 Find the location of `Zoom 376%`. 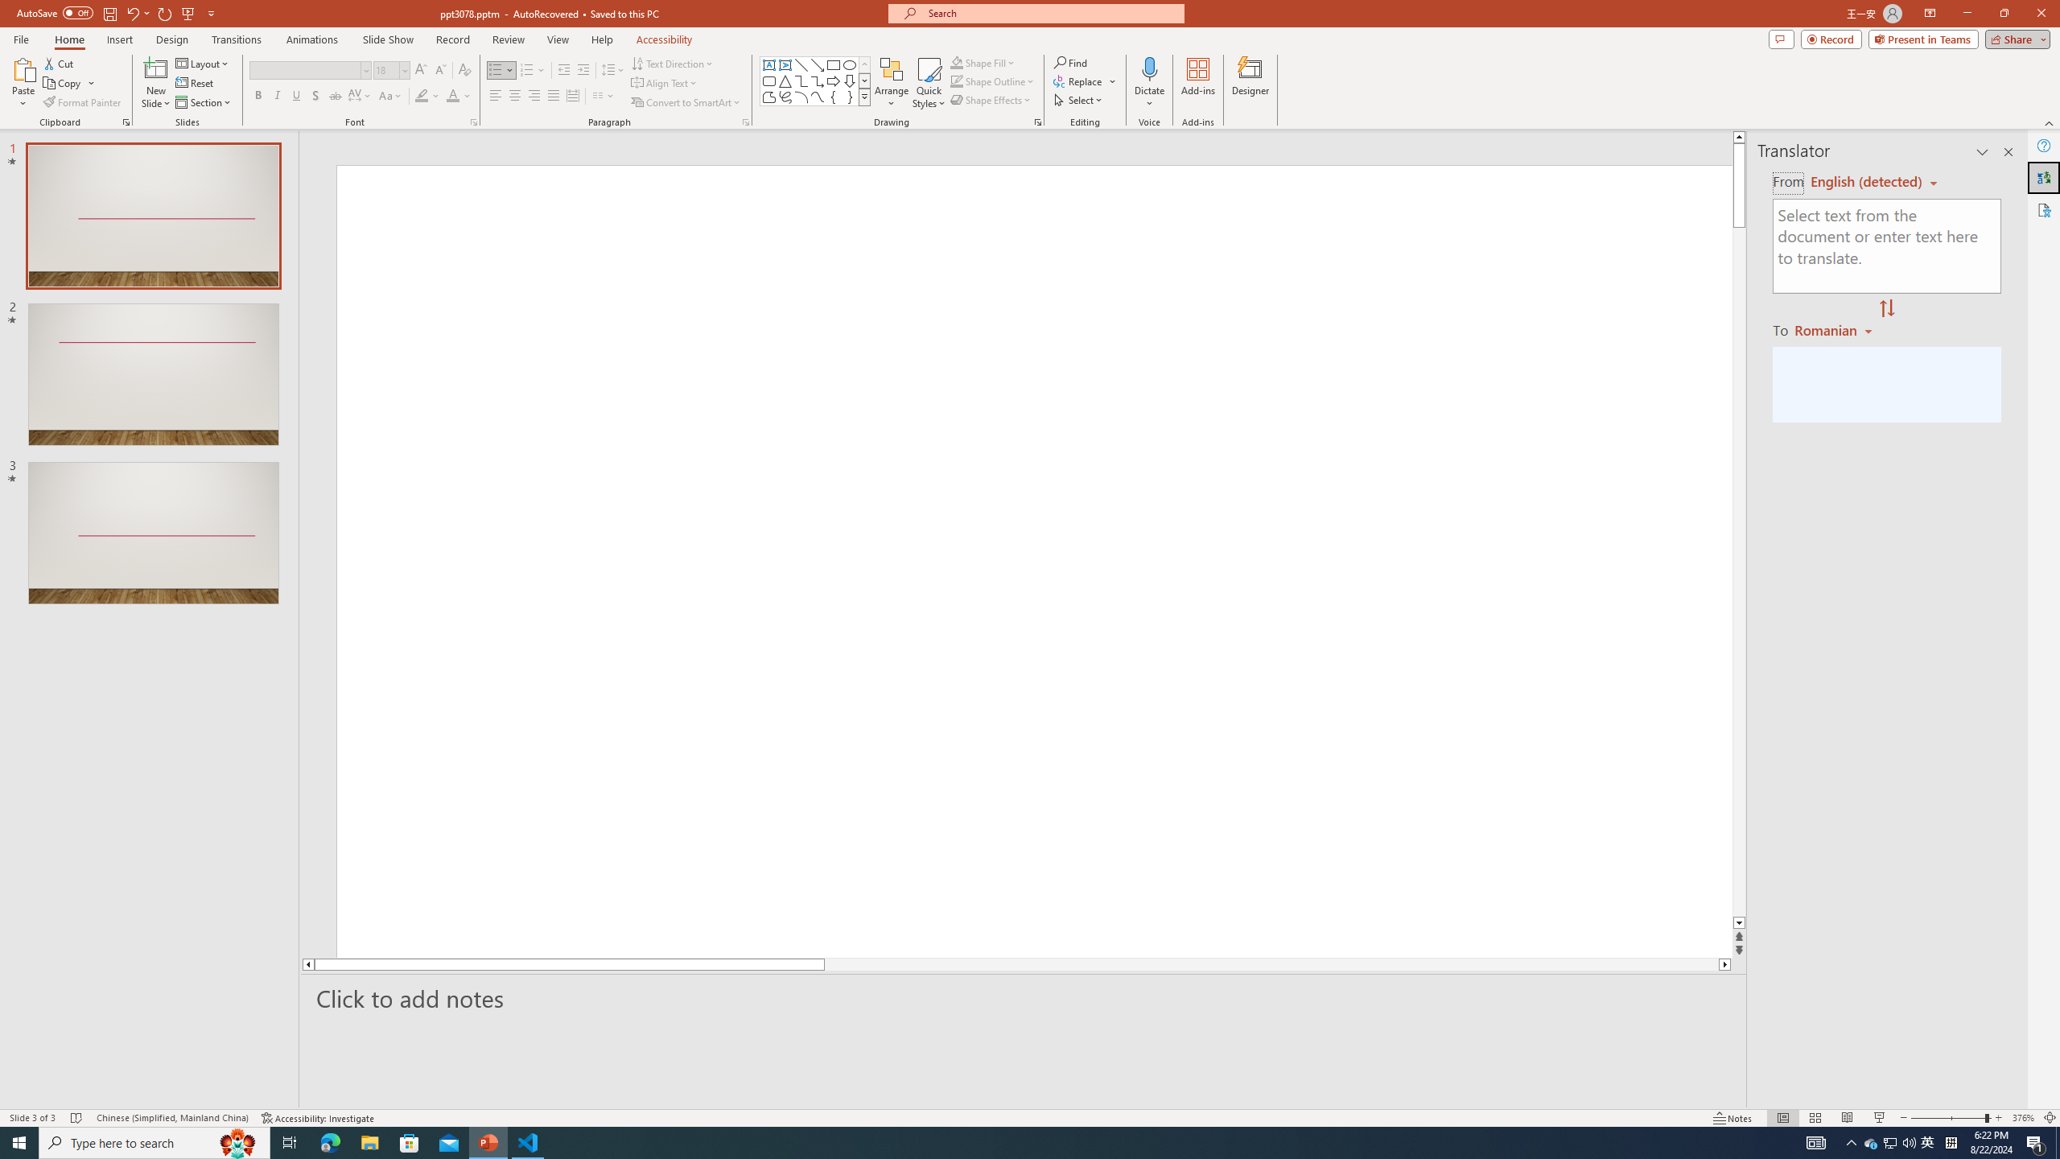

Zoom 376% is located at coordinates (2023, 1118).